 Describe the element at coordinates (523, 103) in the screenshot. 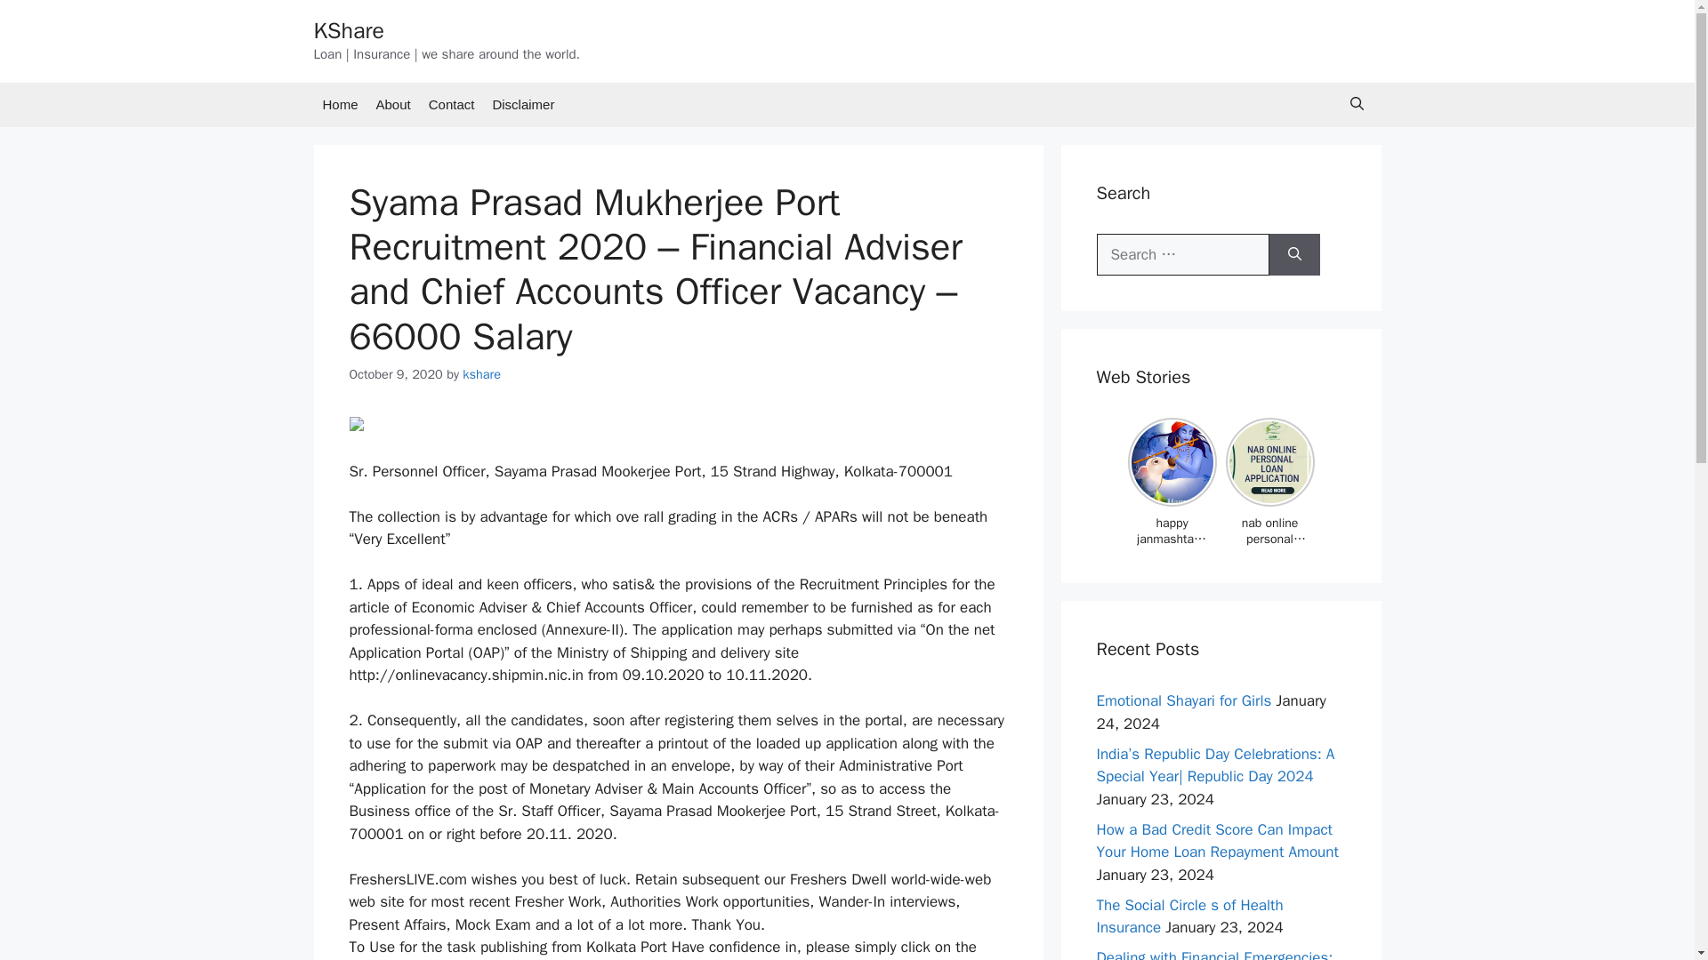

I see `Disclaimer` at that location.